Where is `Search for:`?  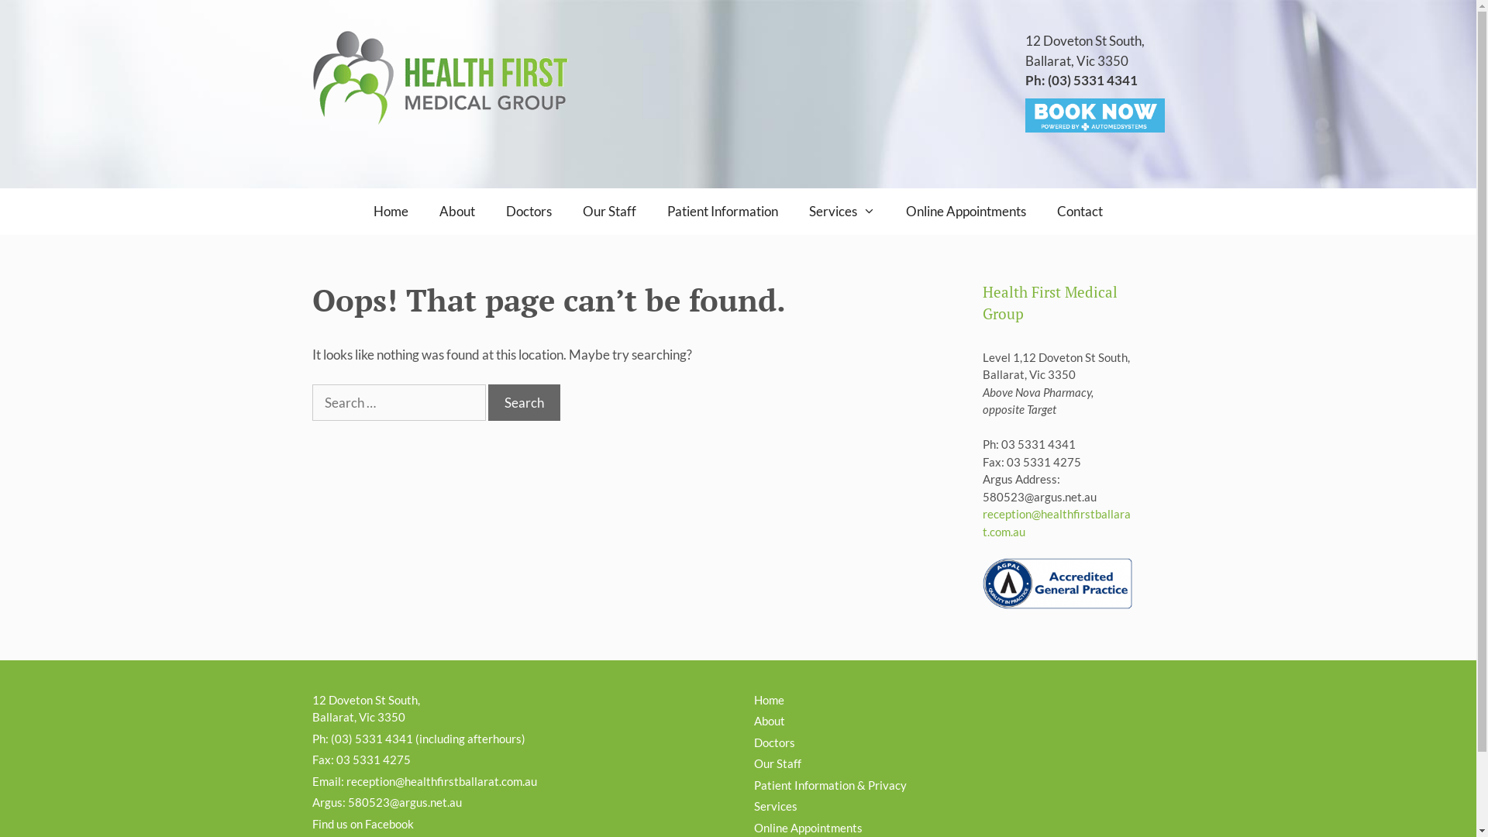
Search for: is located at coordinates (398, 403).